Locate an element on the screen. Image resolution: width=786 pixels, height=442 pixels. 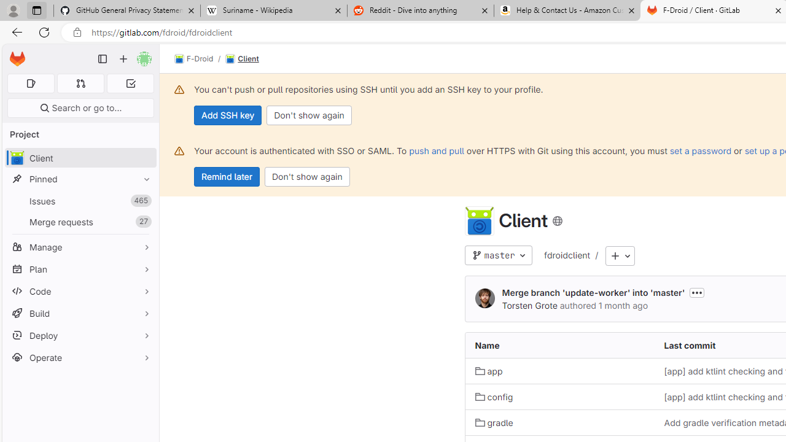
gradle is located at coordinates (494, 422).